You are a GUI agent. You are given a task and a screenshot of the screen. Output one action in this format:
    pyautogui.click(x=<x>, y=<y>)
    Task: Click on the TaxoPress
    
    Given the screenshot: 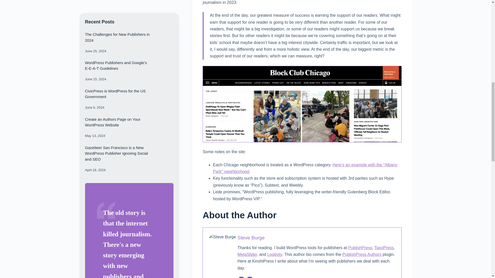 What is the action you would take?
    pyautogui.click(x=384, y=248)
    